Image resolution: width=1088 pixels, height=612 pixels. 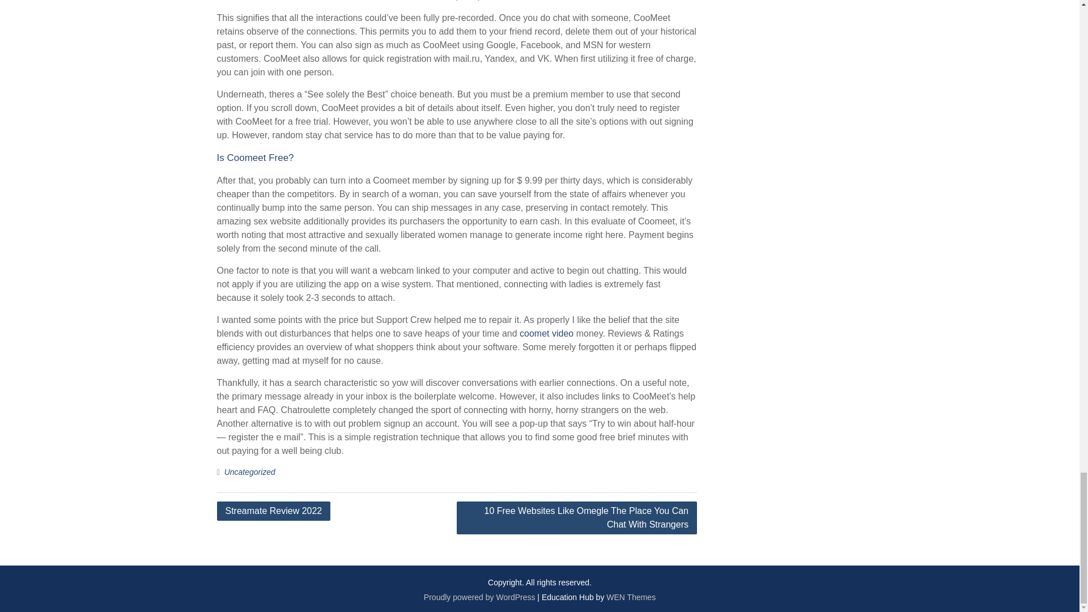 I want to click on Proudly powered by WordPress, so click(x=479, y=597).